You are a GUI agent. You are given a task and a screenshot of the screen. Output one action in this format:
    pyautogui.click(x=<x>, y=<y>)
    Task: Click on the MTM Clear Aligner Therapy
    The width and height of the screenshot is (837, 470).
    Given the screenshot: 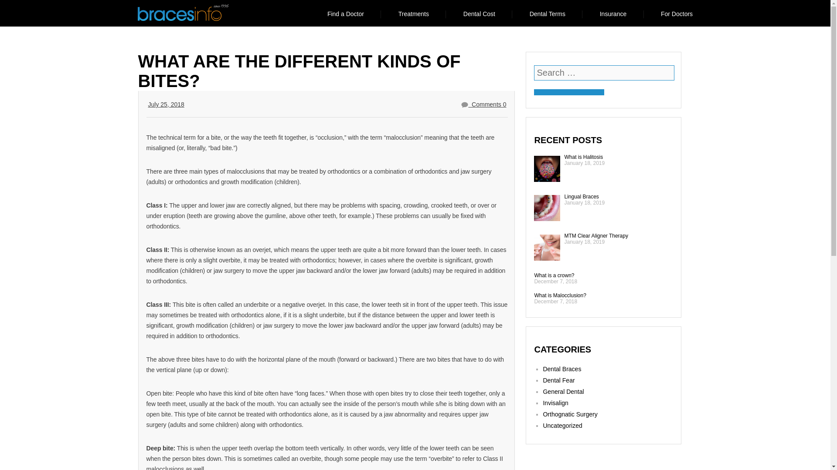 What is the action you would take?
    pyautogui.click(x=596, y=235)
    